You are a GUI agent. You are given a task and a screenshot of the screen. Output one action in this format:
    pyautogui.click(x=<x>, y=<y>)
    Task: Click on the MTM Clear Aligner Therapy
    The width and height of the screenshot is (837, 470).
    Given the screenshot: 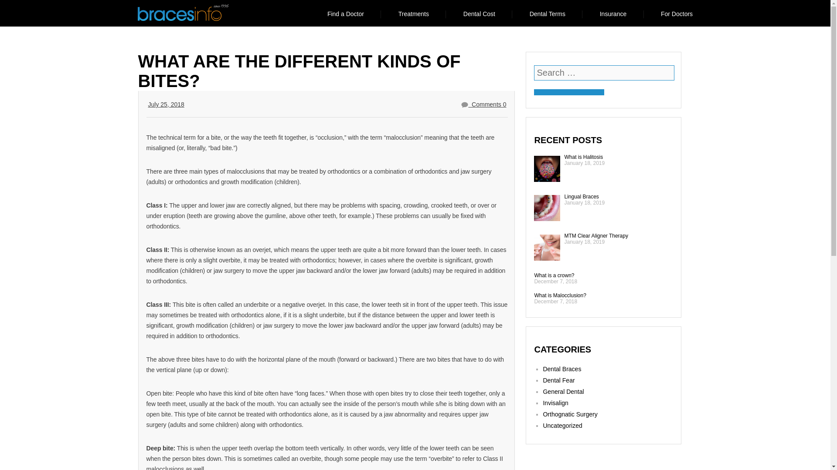 What is the action you would take?
    pyautogui.click(x=596, y=235)
    